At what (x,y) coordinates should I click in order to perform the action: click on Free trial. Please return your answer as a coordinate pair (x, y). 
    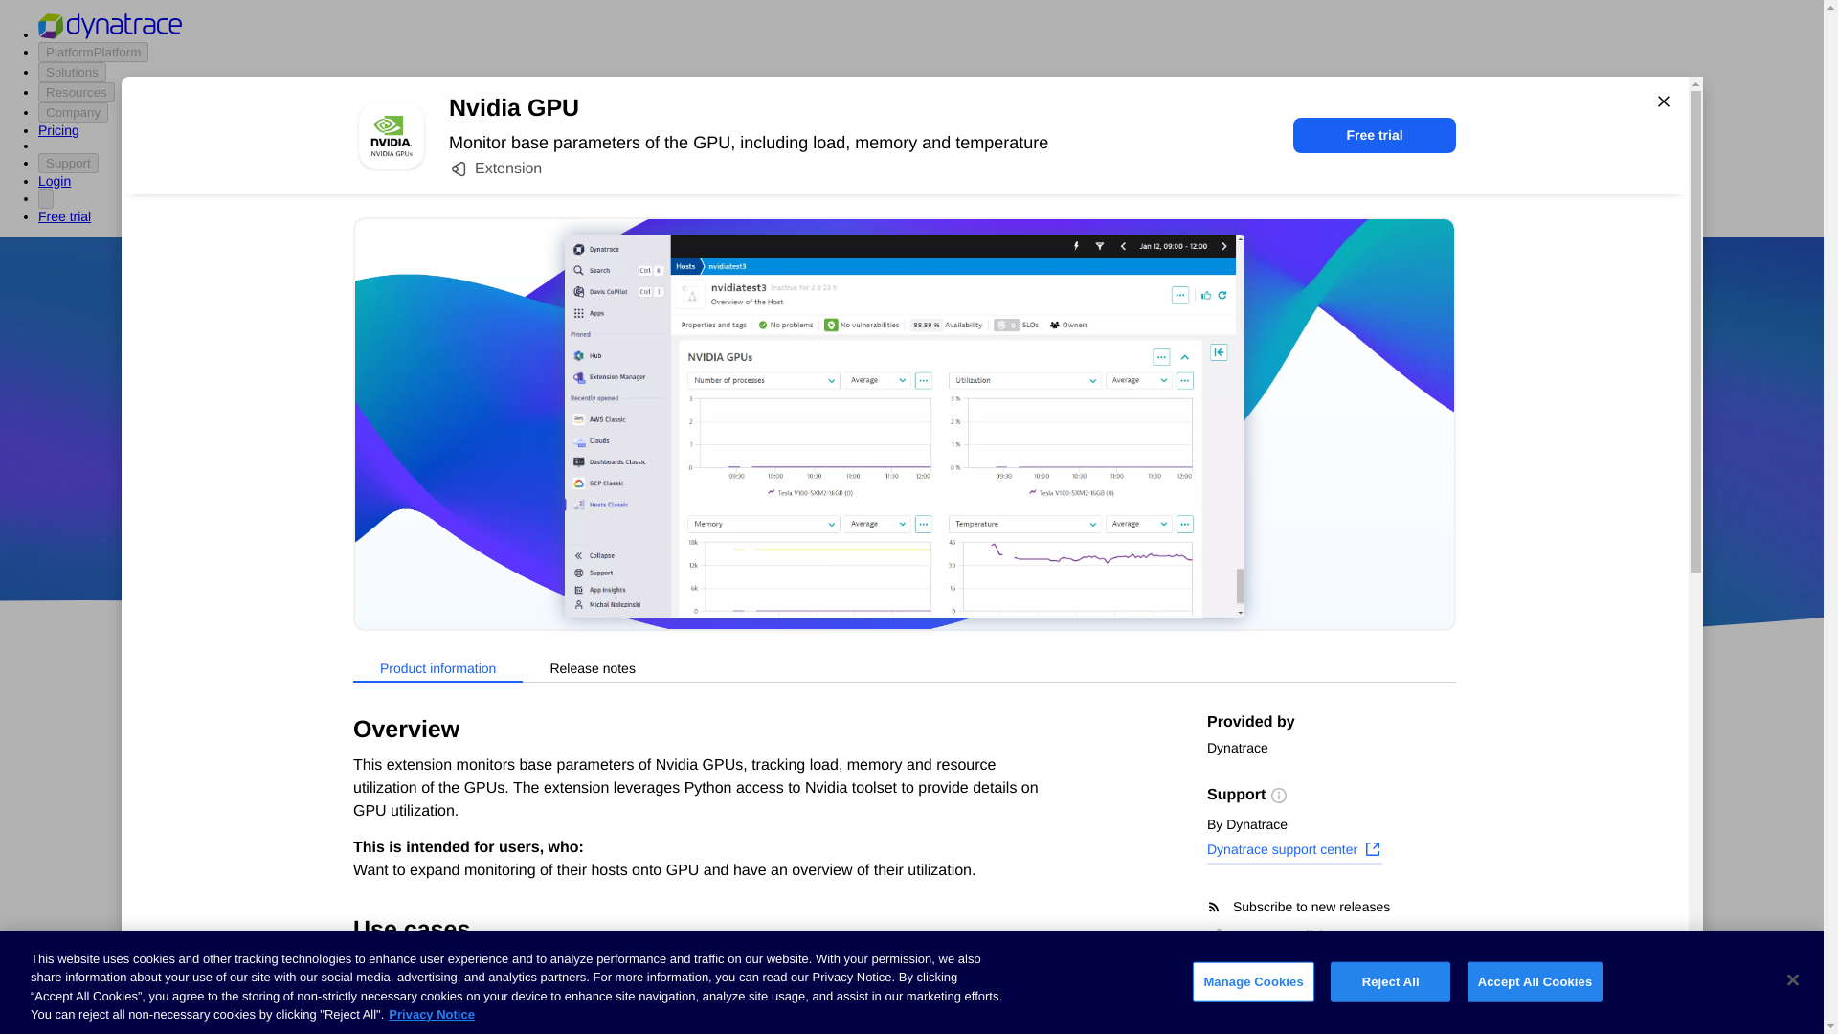
    Looking at the image, I should click on (1375, 135).